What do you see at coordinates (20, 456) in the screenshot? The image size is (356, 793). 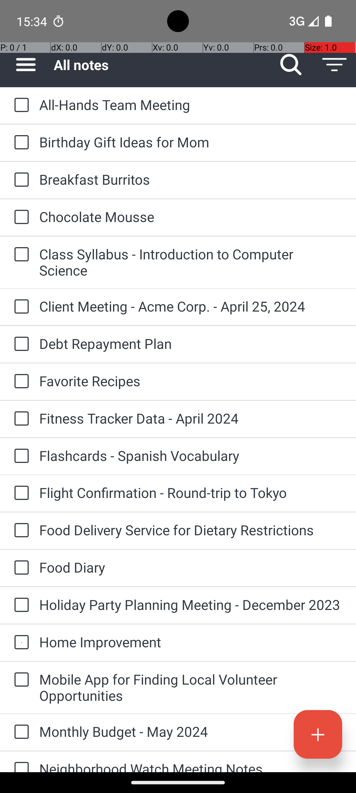 I see `to-do: Flashcards - Spanish Vocabulary` at bounding box center [20, 456].